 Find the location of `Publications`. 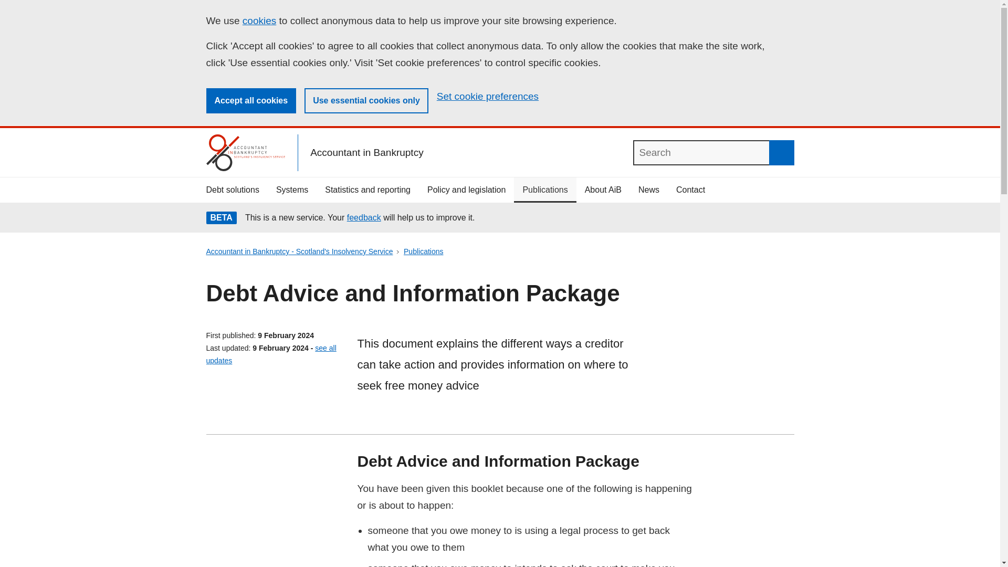

Publications is located at coordinates (423, 251).